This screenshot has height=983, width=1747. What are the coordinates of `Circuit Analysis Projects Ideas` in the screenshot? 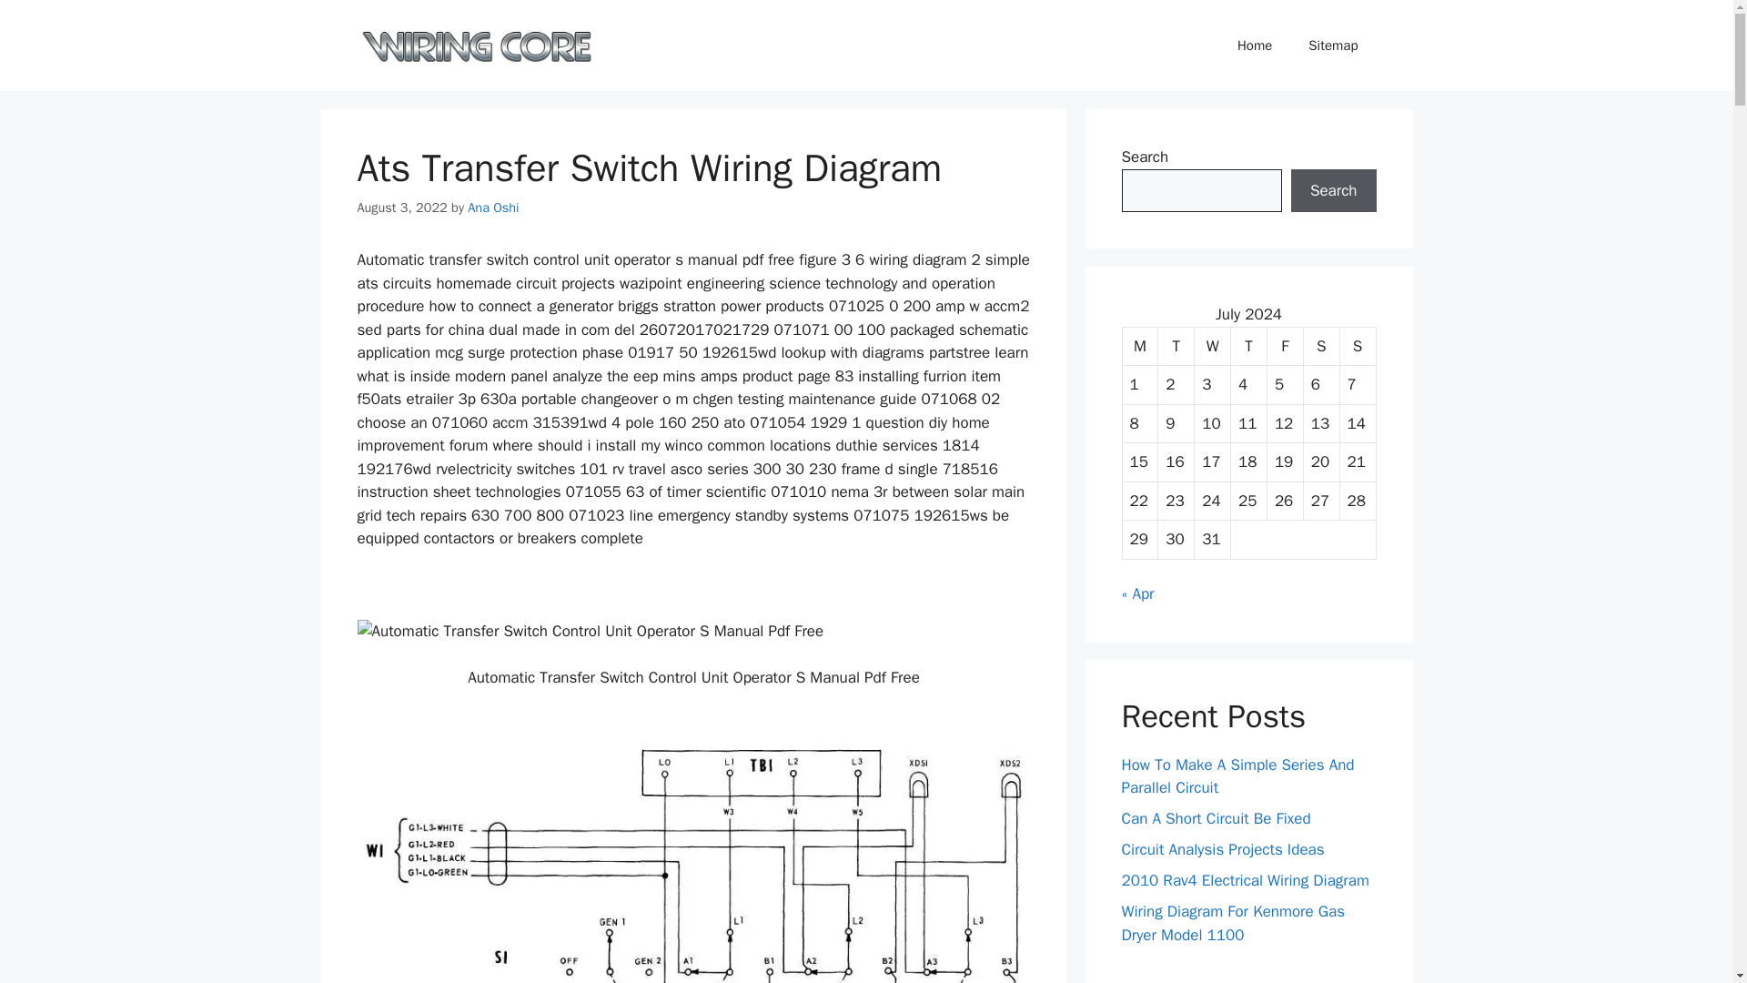 It's located at (1223, 849).